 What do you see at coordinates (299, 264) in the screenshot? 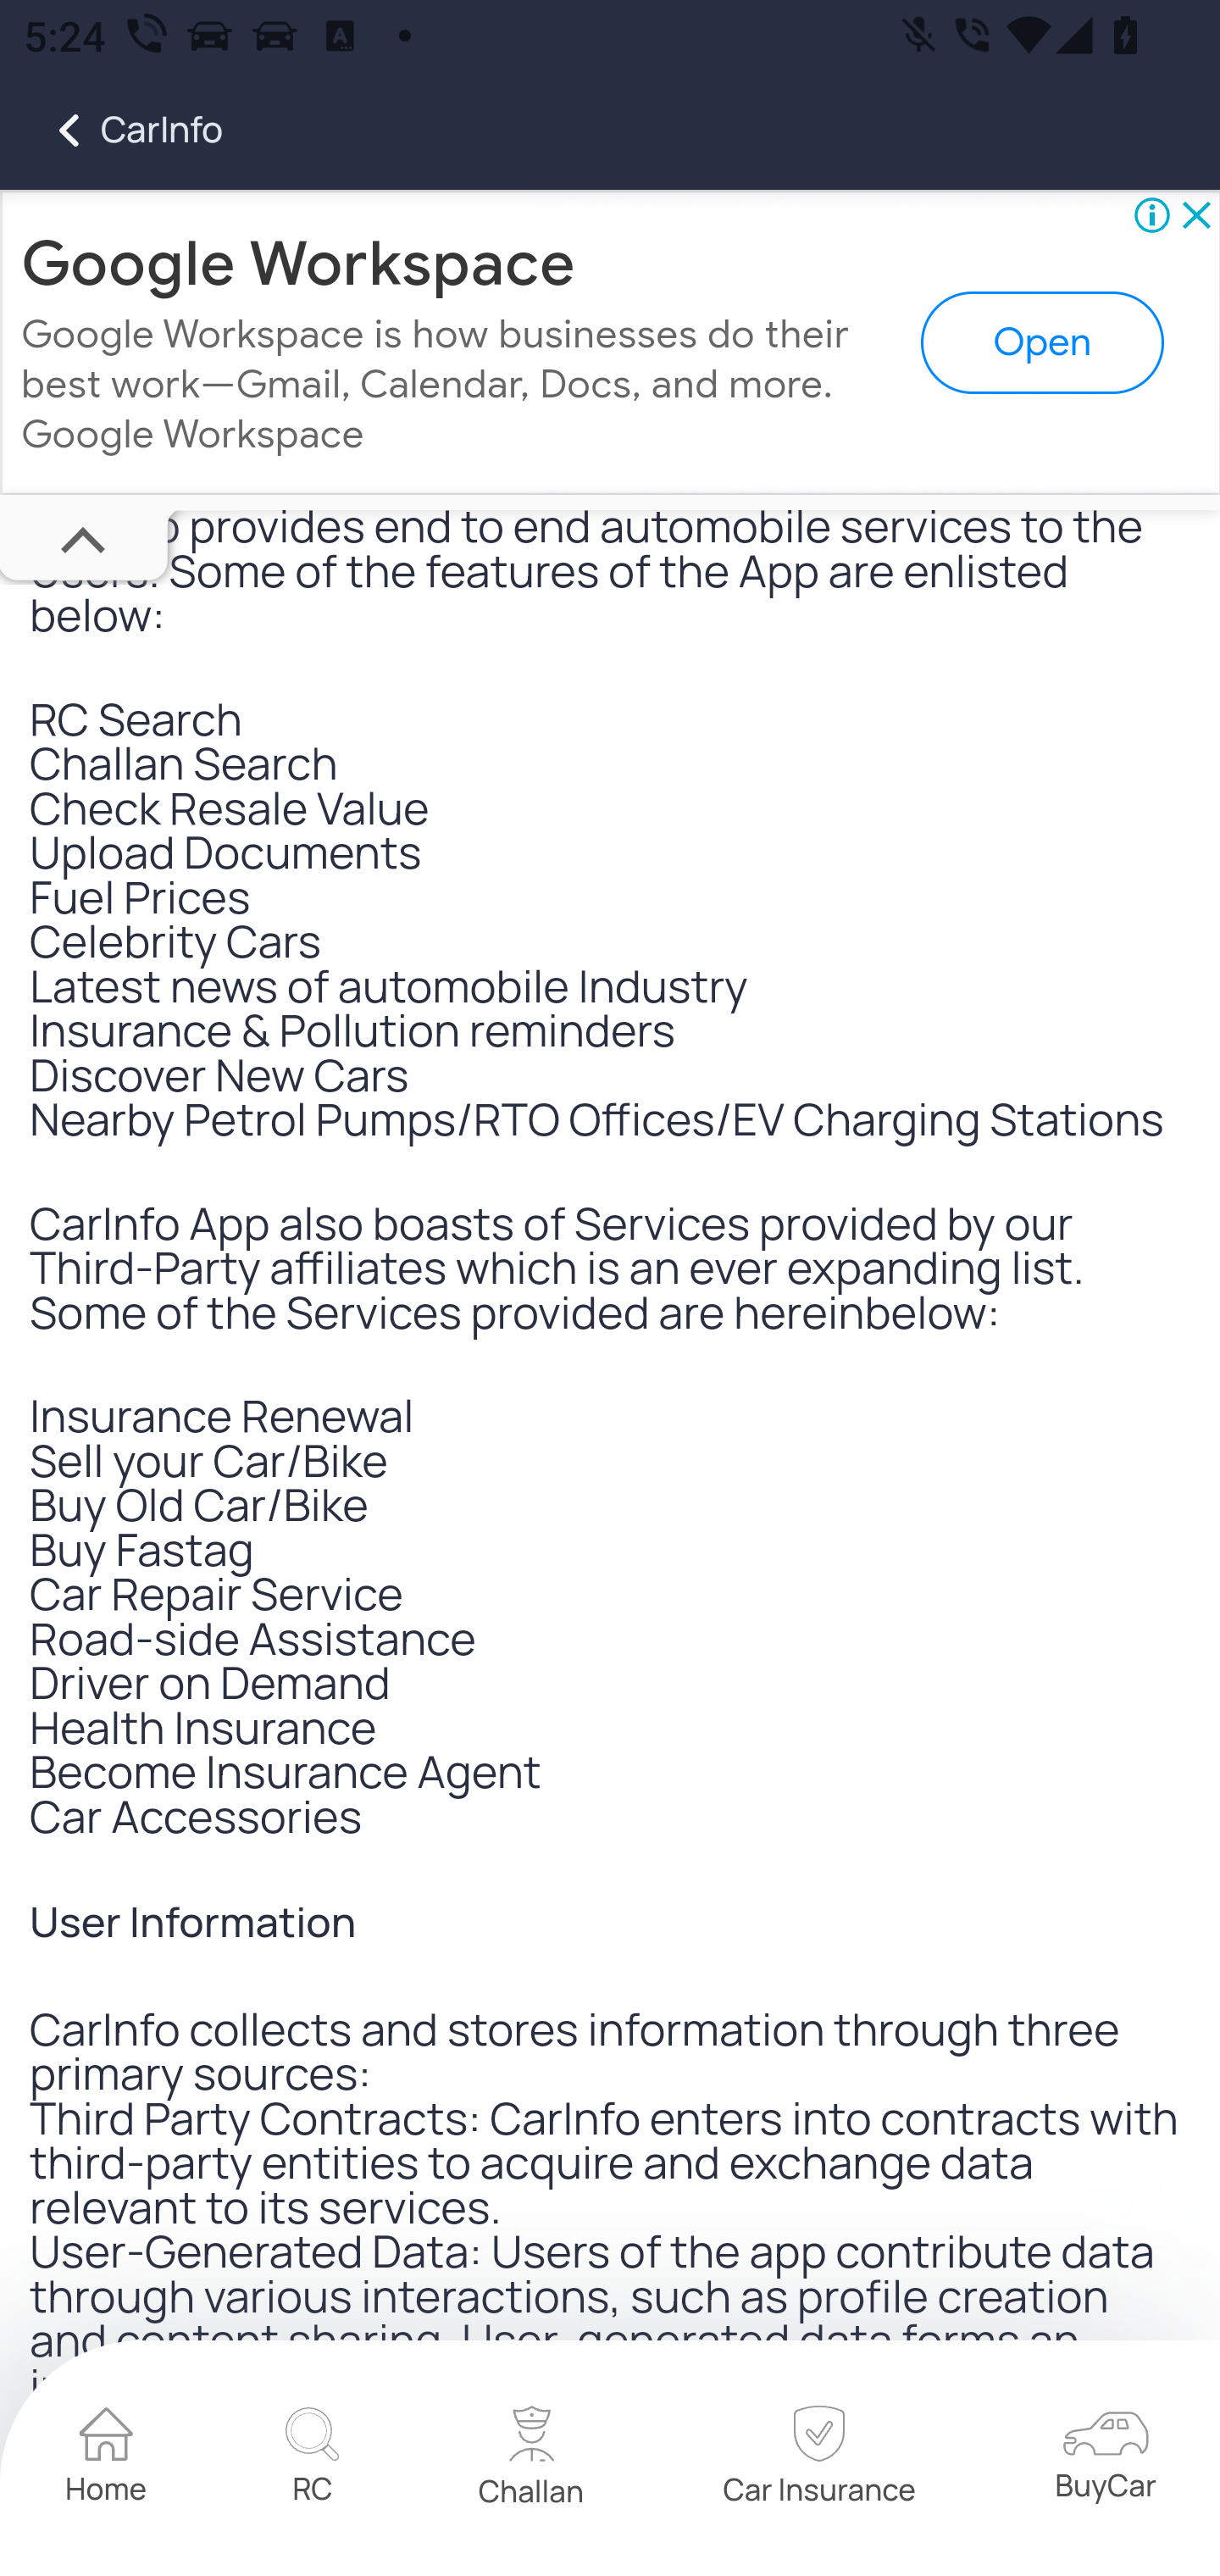
I see `Google Workspace` at bounding box center [299, 264].